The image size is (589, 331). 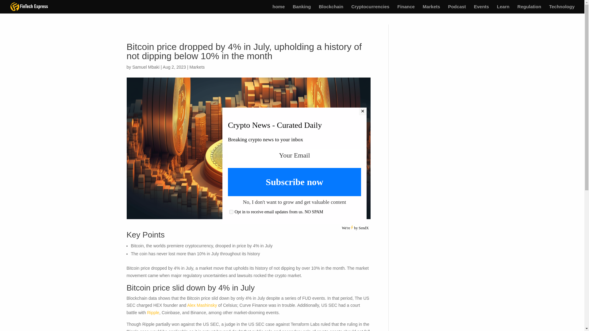 I want to click on Ripple, so click(x=153, y=313).